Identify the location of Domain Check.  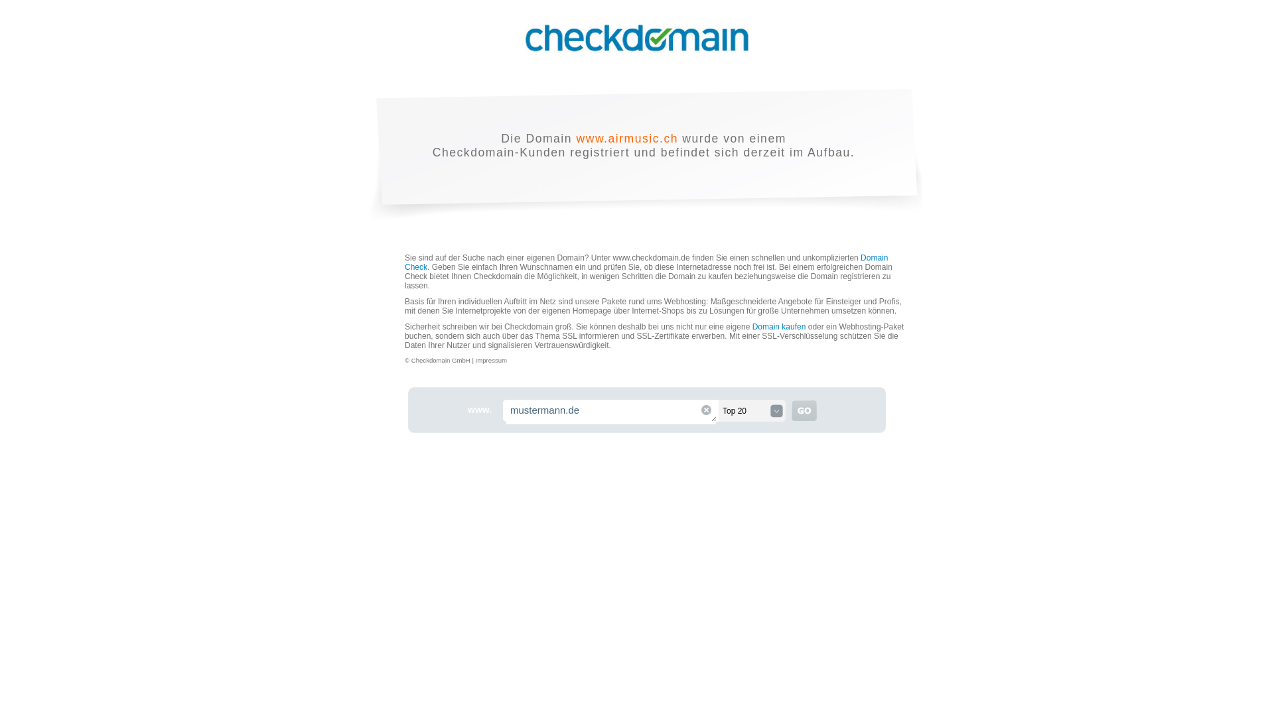
(646, 263).